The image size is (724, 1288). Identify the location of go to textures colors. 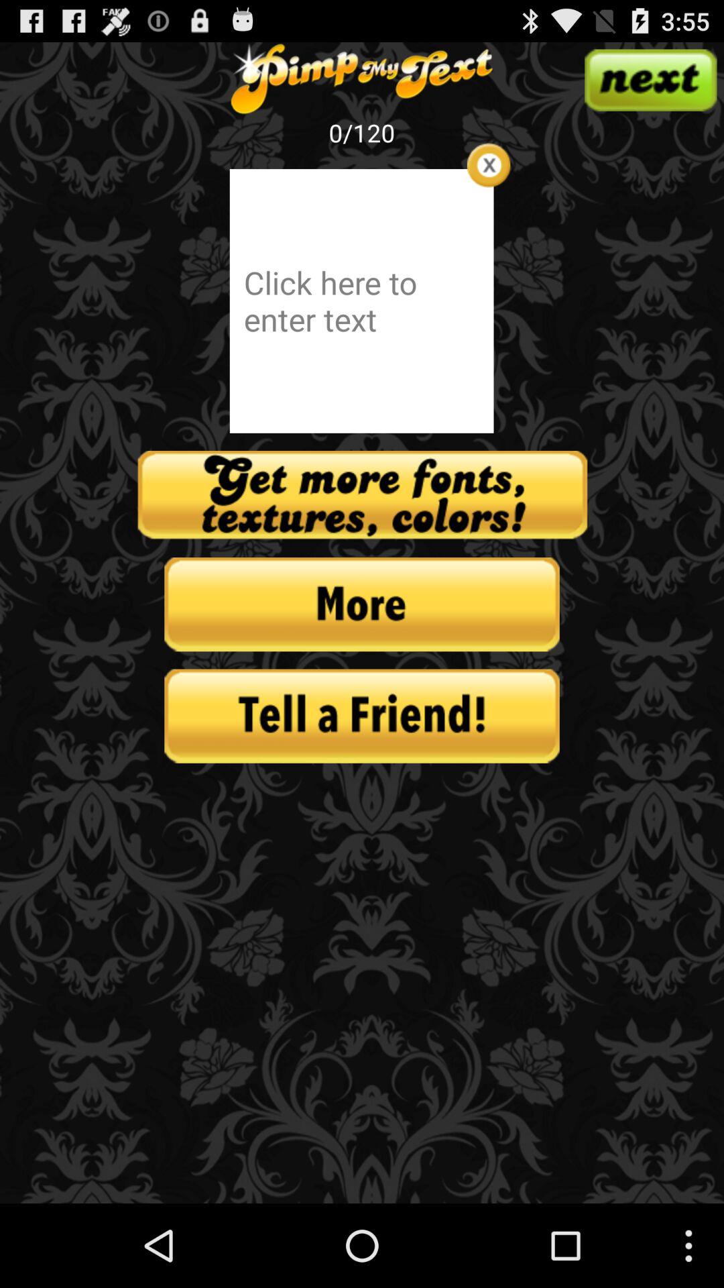
(362, 495).